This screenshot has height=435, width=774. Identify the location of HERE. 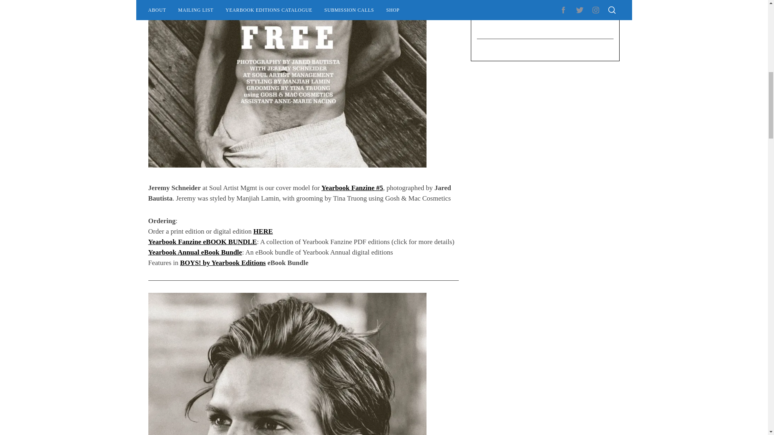
(263, 231).